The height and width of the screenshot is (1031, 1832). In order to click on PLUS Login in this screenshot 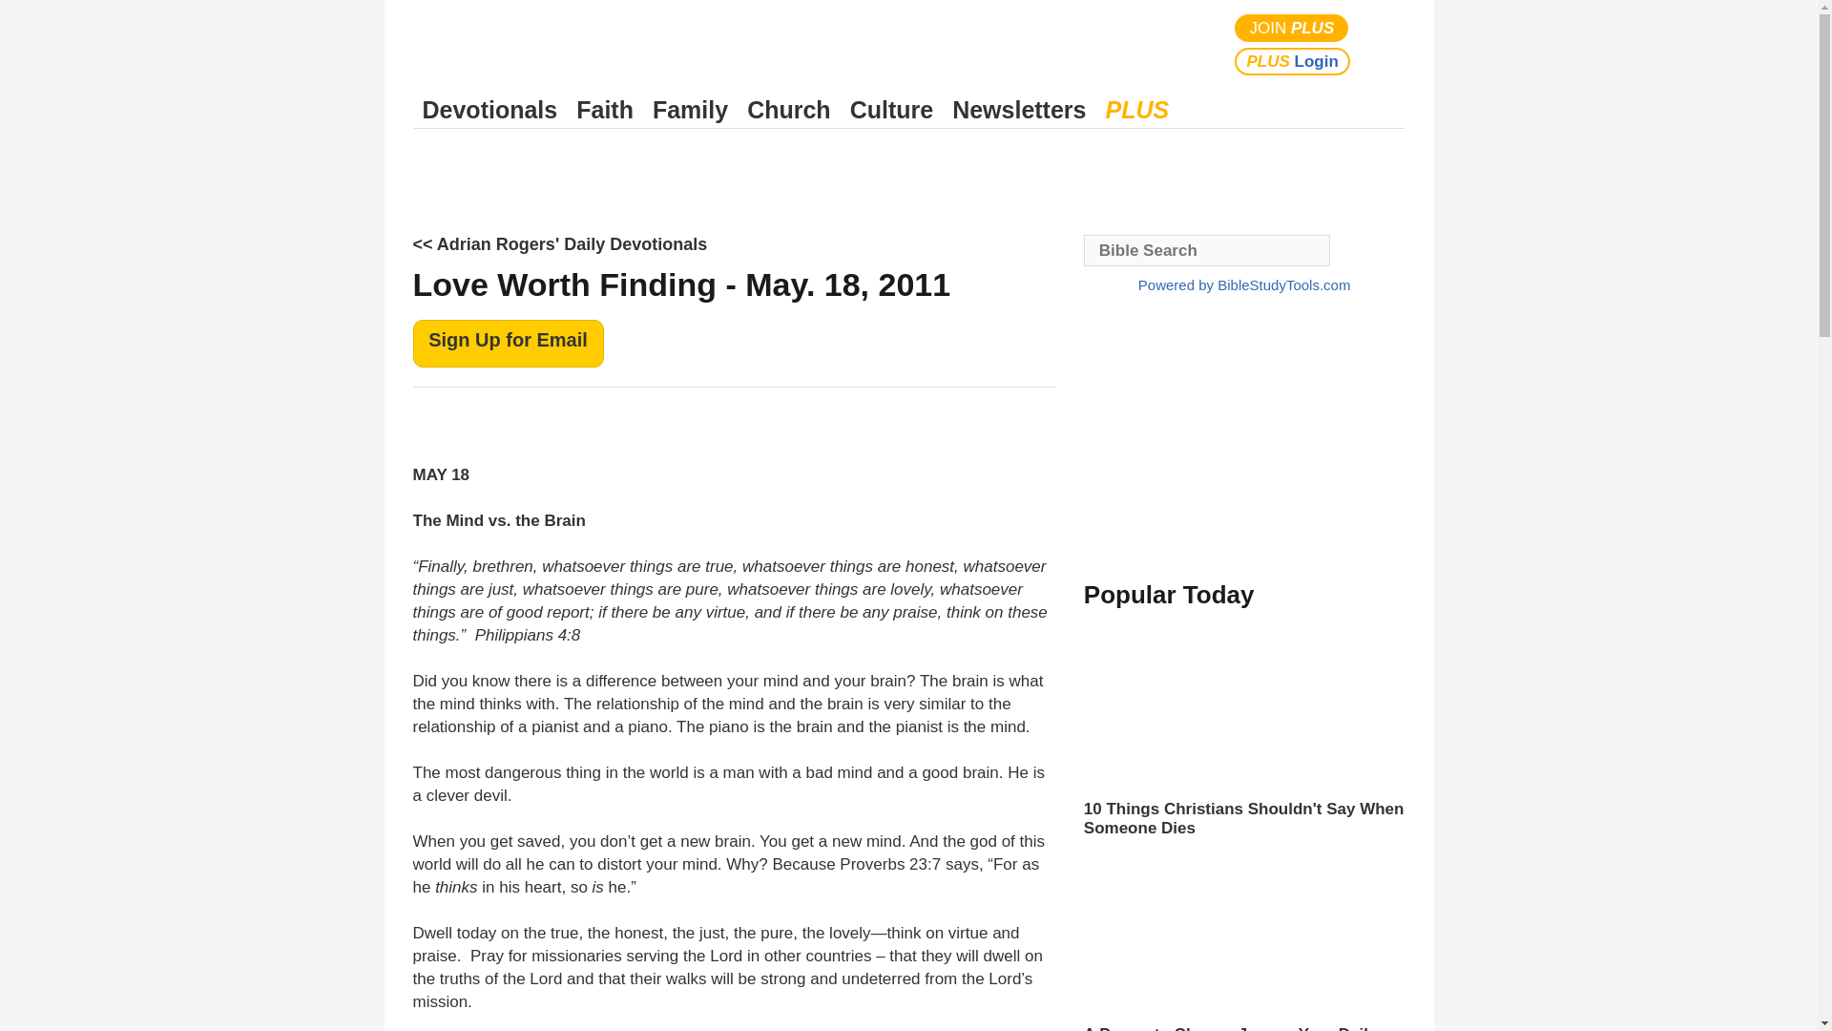, I will do `click(1292, 61)`.